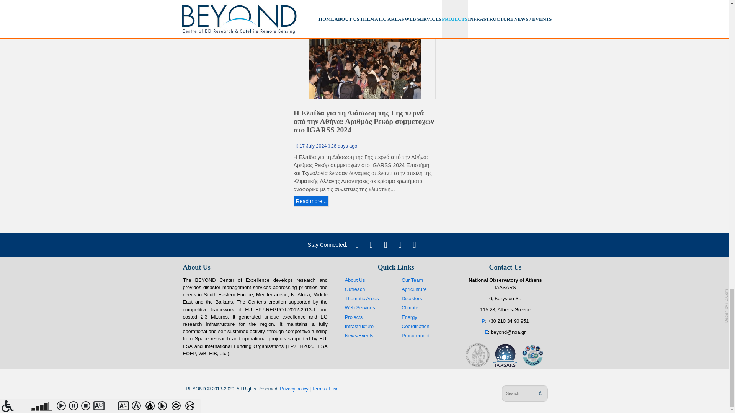  Describe the element at coordinates (414, 245) in the screenshot. I see `Youtube` at that location.